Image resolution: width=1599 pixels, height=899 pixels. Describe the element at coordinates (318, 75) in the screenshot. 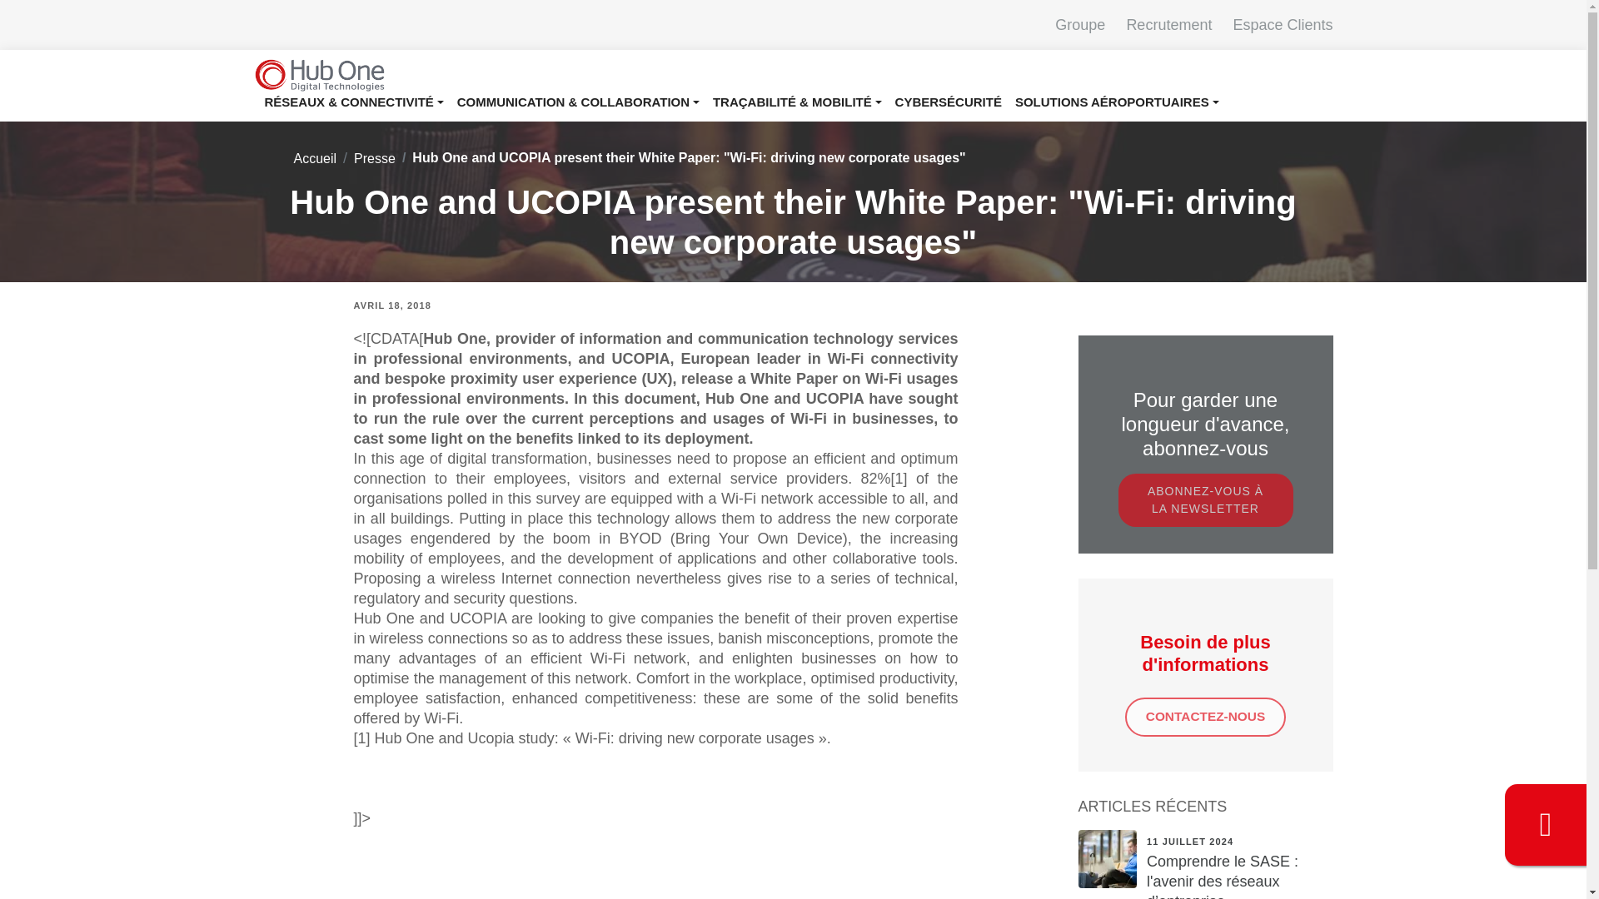

I see `HubOne` at that location.